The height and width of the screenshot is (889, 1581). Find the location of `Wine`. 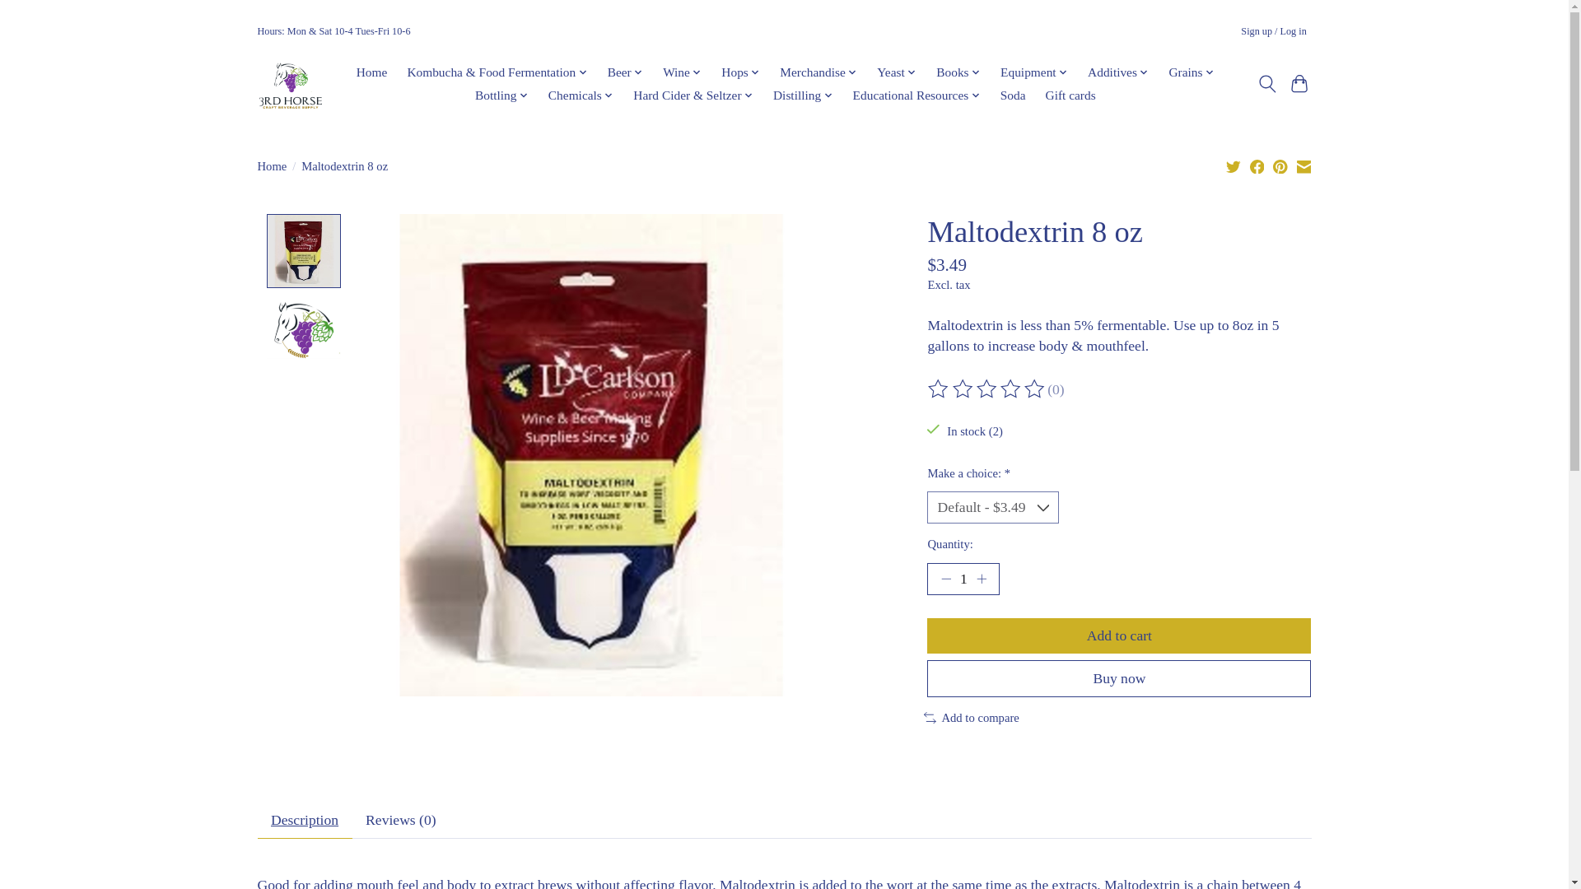

Wine is located at coordinates (683, 72).